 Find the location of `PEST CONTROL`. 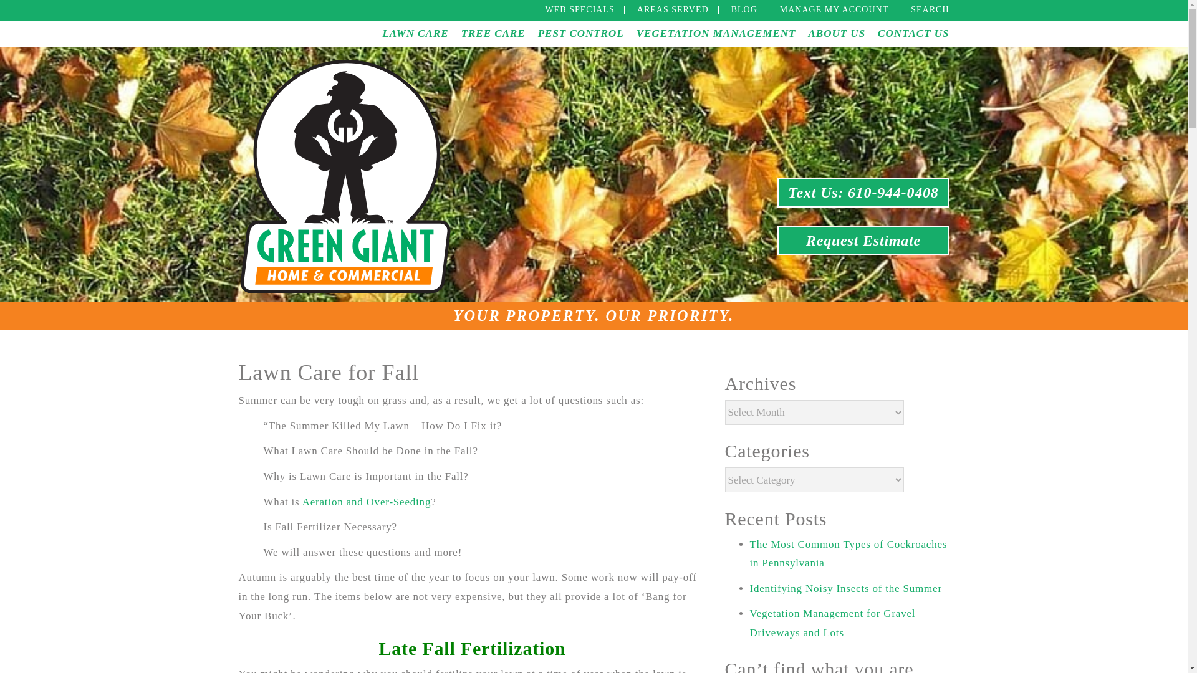

PEST CONTROL is located at coordinates (580, 33).